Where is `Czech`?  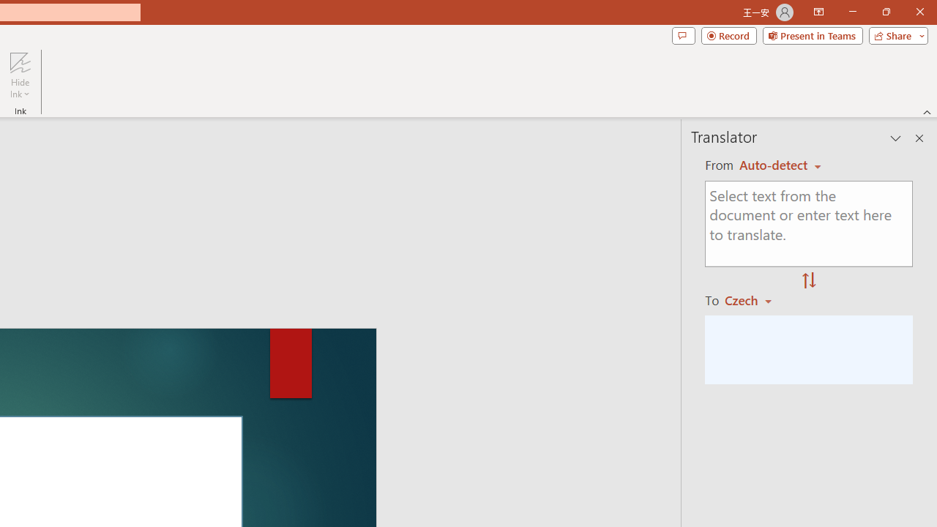 Czech is located at coordinates (754, 300).